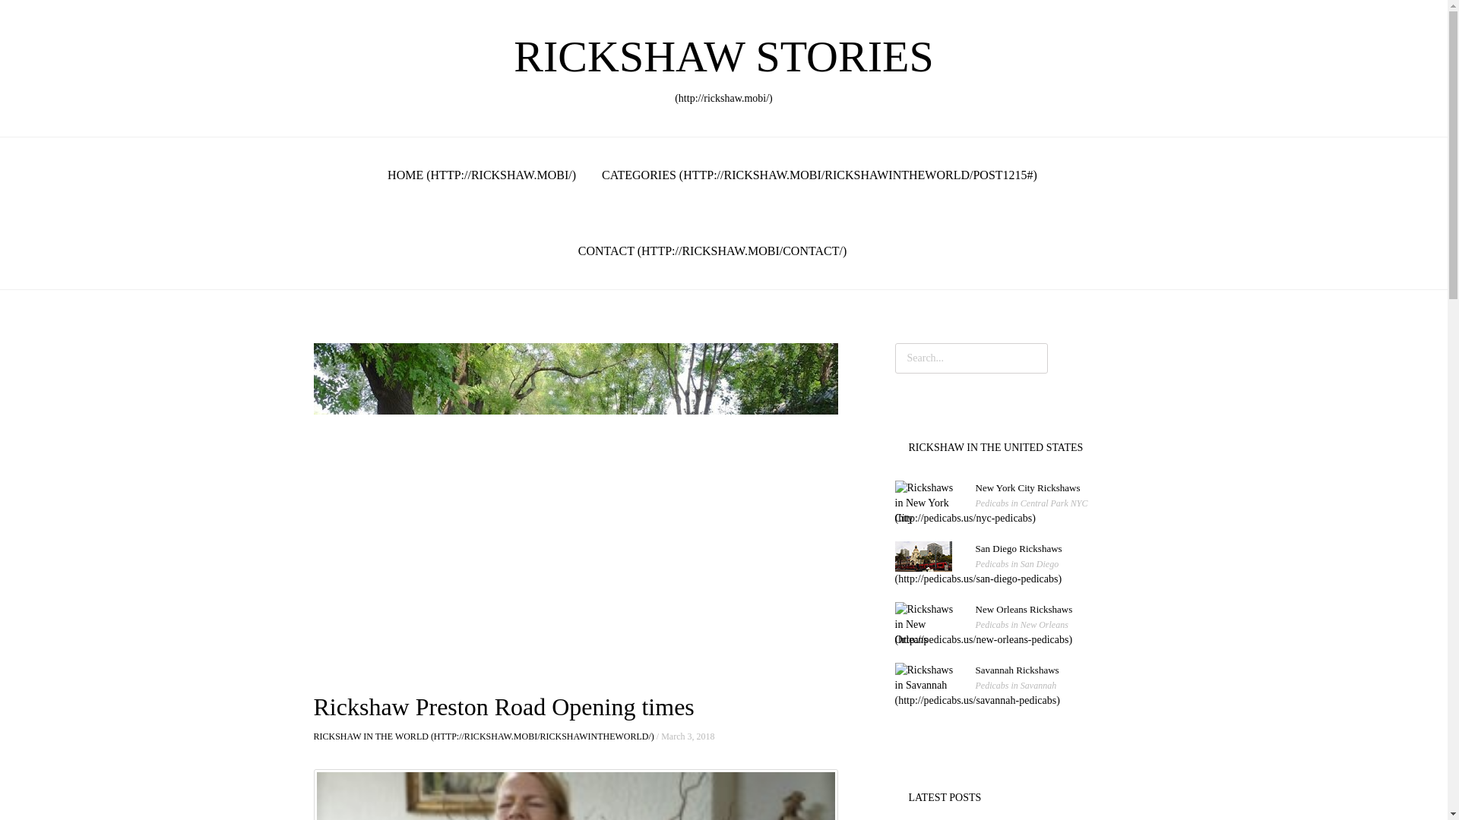 The width and height of the screenshot is (1459, 820). Describe the element at coordinates (819, 175) in the screenshot. I see `HOME` at that location.